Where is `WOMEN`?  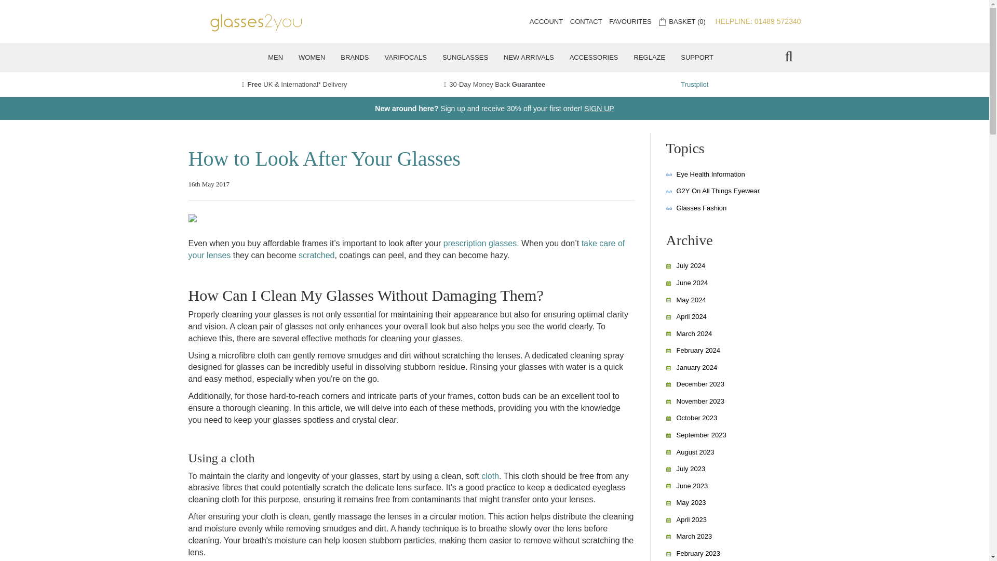 WOMEN is located at coordinates (312, 58).